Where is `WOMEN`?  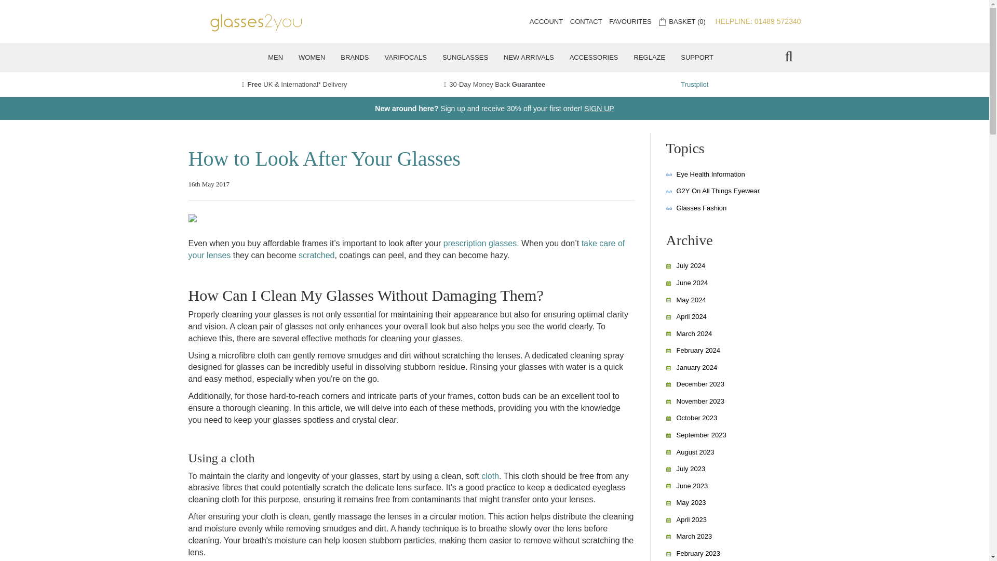 WOMEN is located at coordinates (312, 58).